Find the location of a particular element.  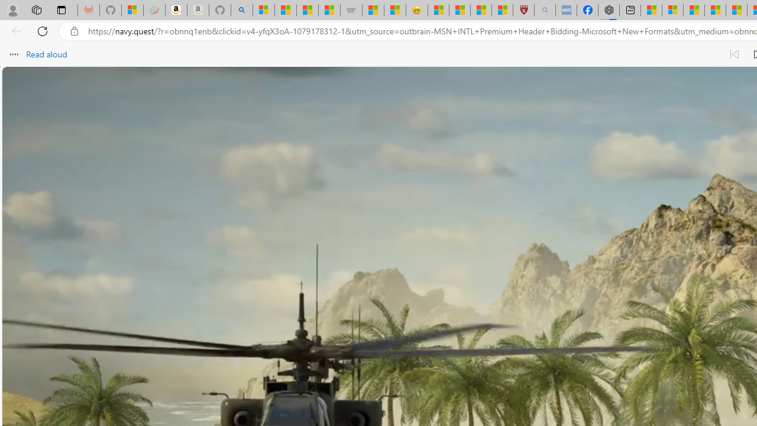

NCL Adult Asthma Inhaler Choice Guideline - Sleeping is located at coordinates (566, 11).